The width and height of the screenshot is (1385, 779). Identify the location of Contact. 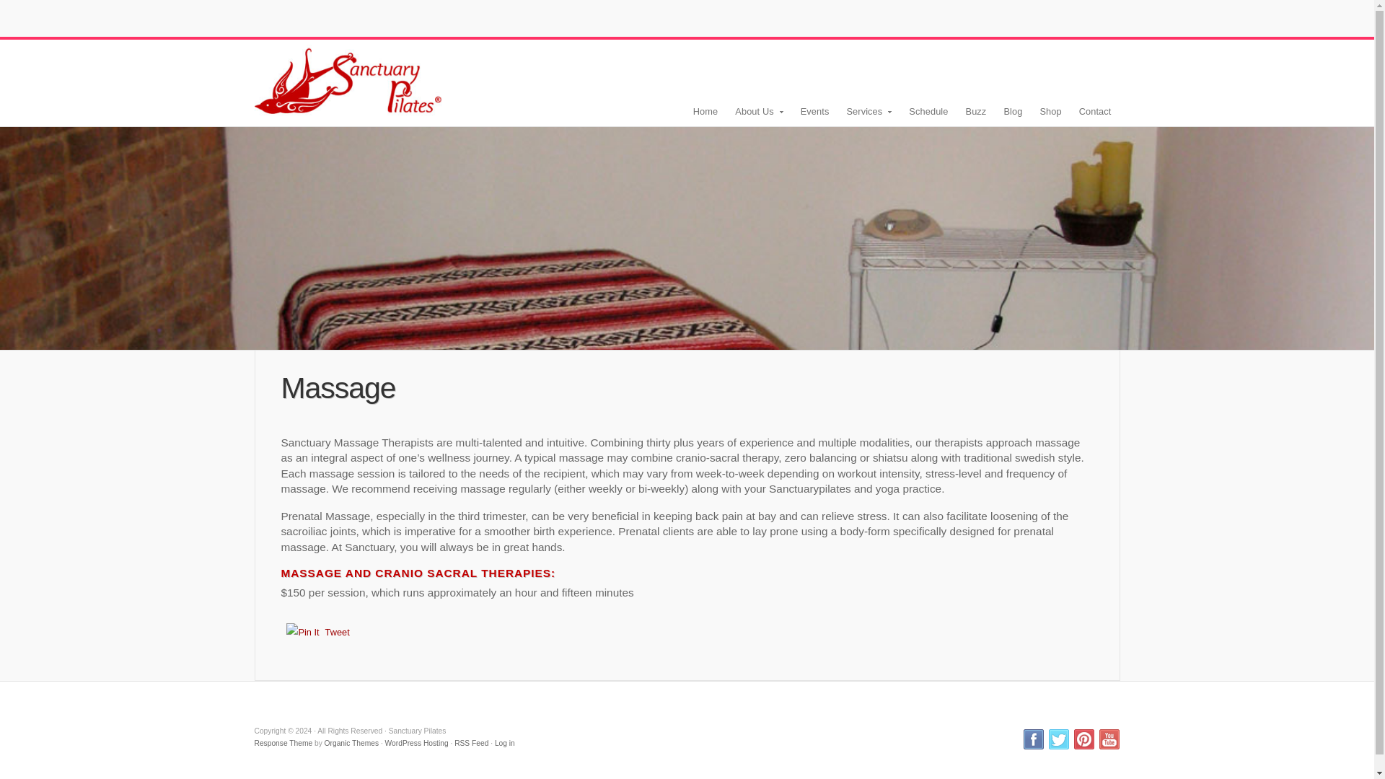
(1095, 111).